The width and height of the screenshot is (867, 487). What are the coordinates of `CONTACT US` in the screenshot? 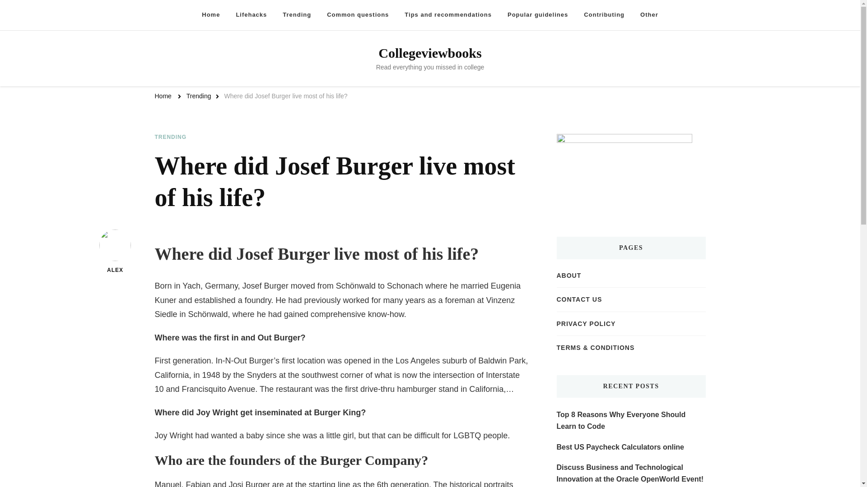 It's located at (579, 299).